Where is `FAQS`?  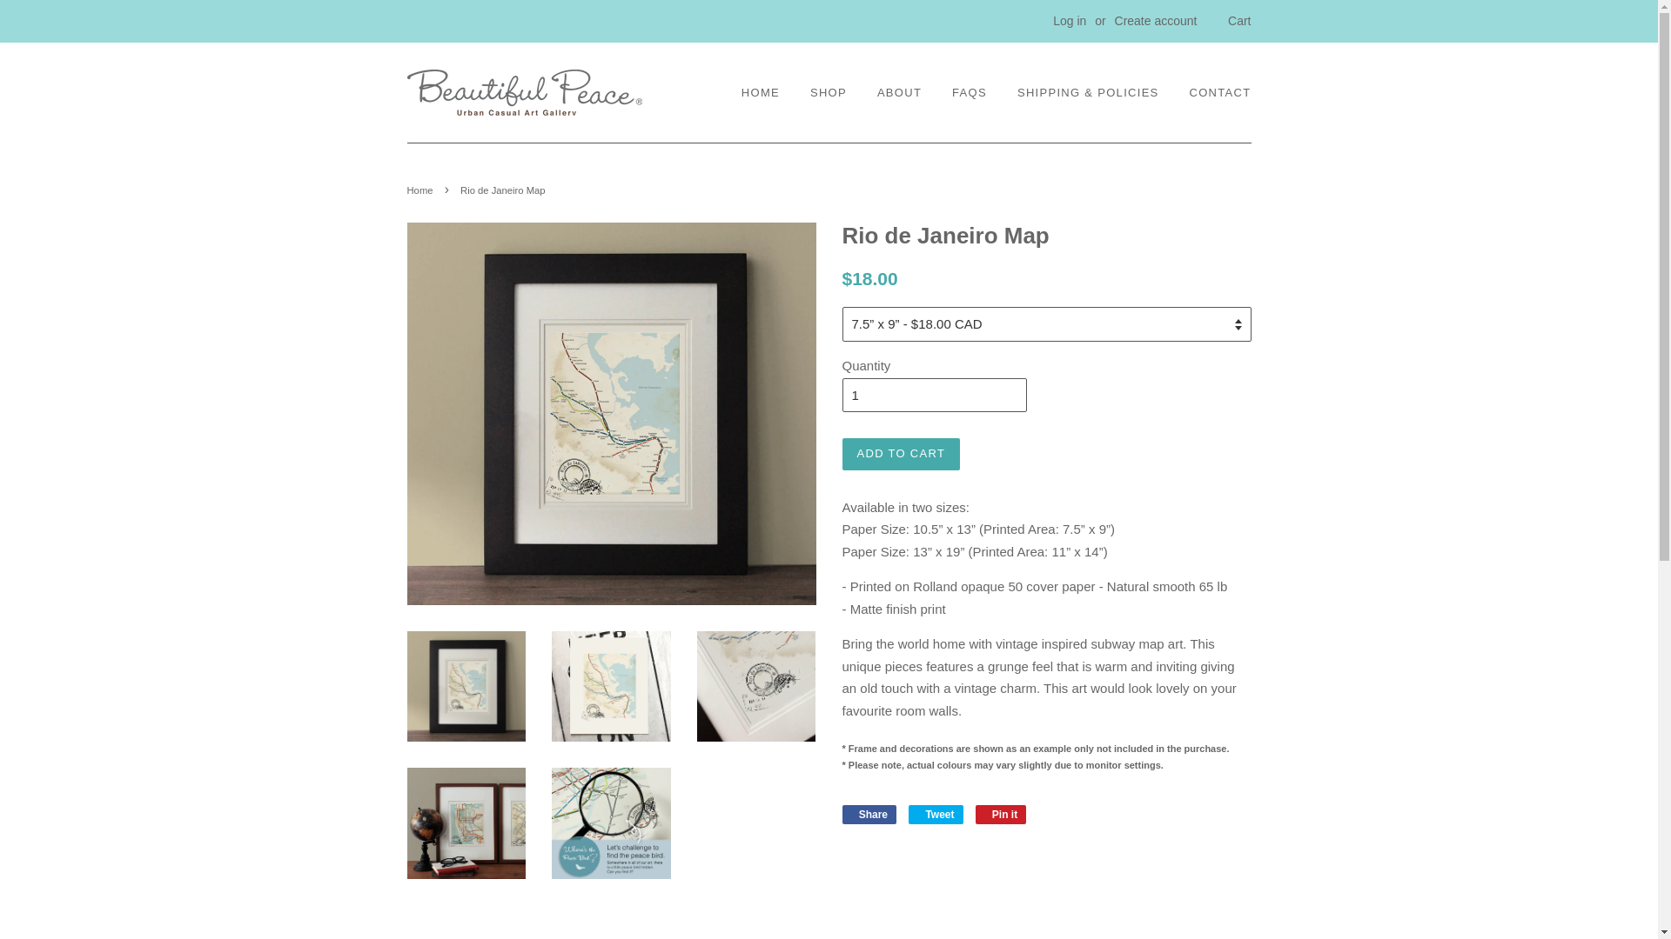 FAQS is located at coordinates (970, 93).